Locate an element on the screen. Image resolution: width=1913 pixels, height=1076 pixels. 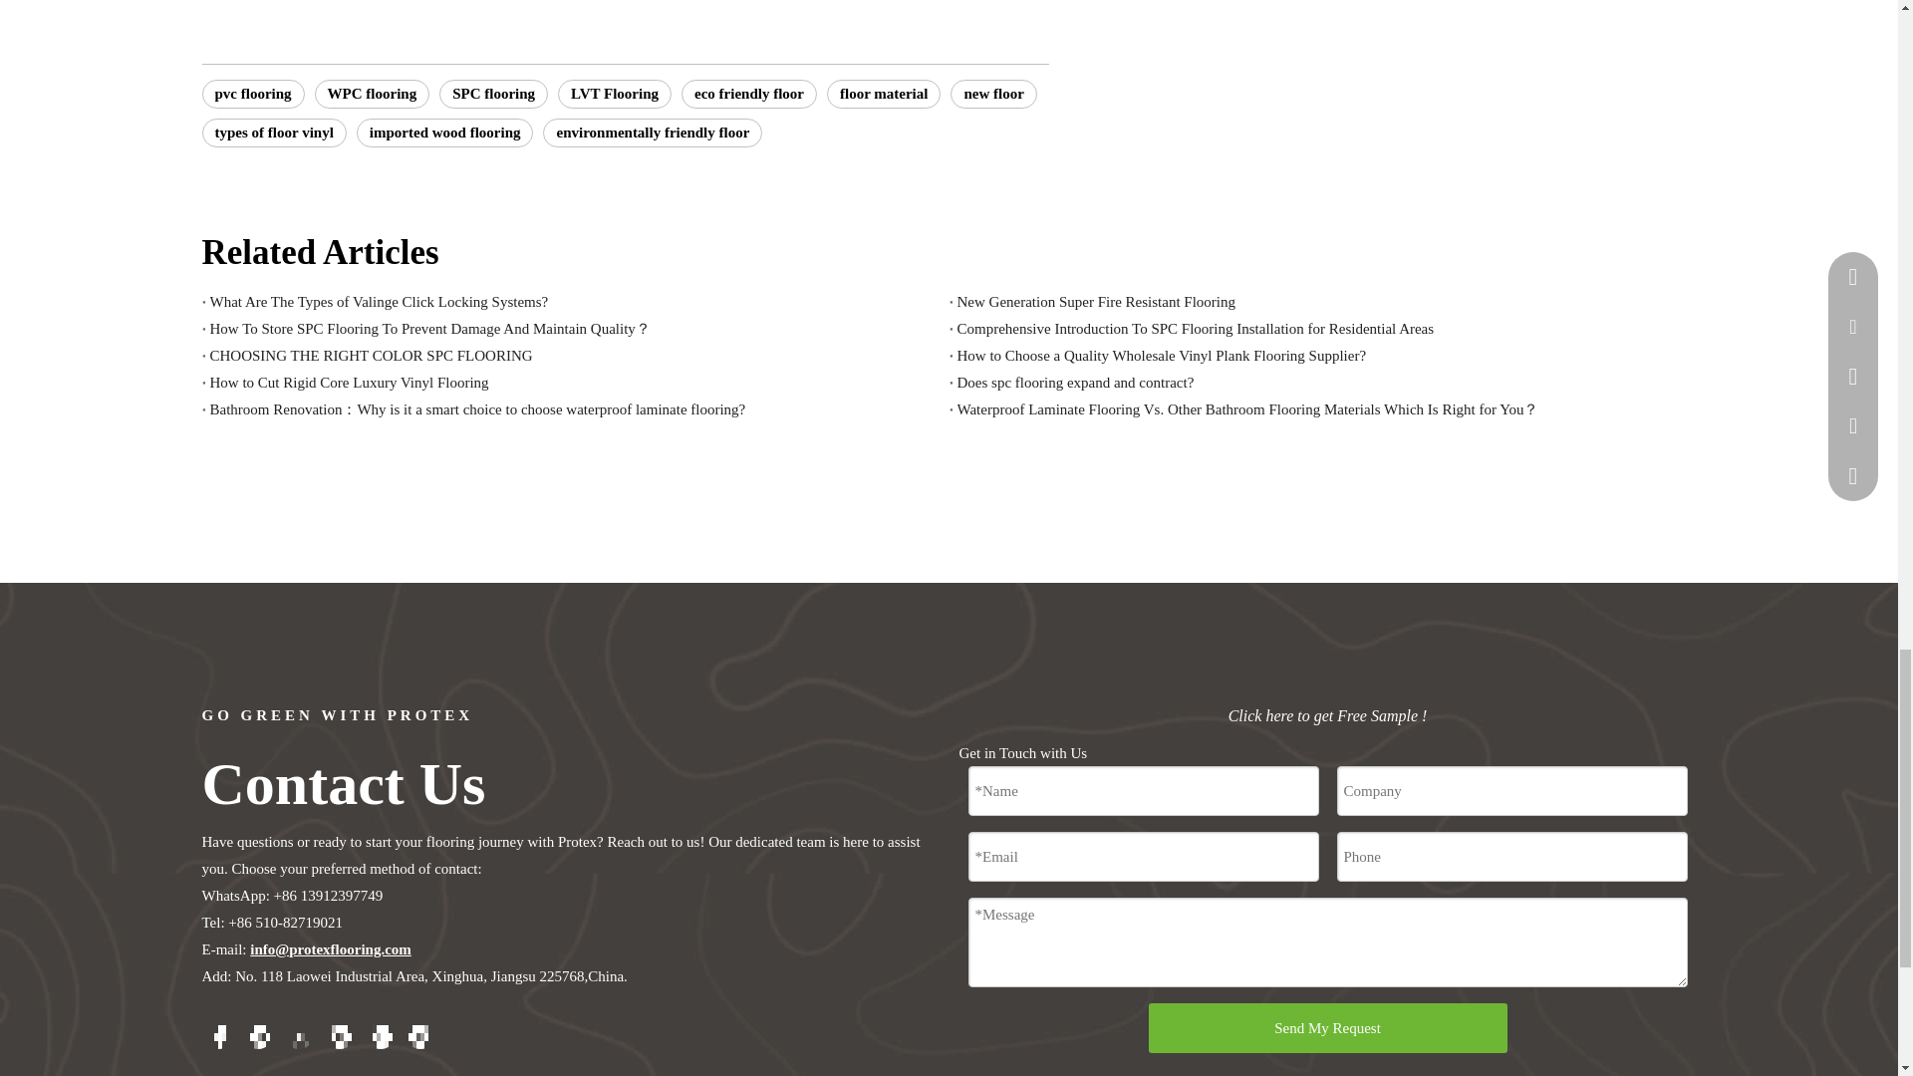
LVT Flooring is located at coordinates (614, 94).